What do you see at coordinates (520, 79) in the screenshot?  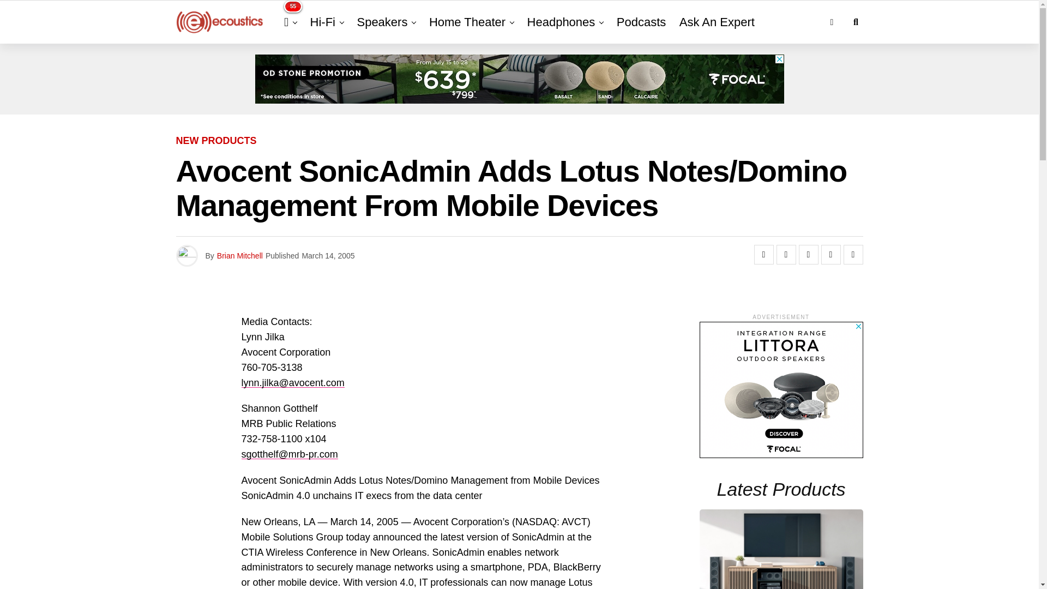 I see `3rd party ad content` at bounding box center [520, 79].